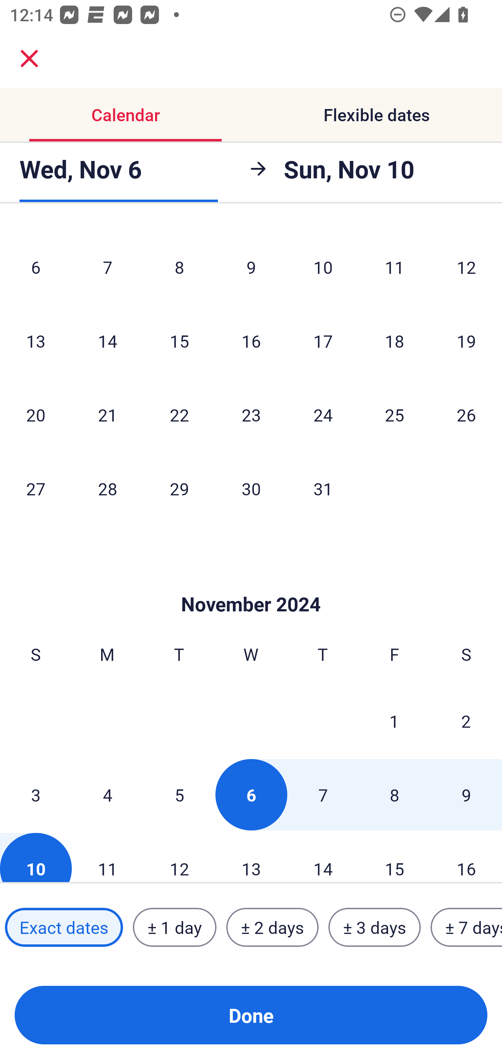 The height and width of the screenshot is (1059, 502). What do you see at coordinates (107, 267) in the screenshot?
I see `7 Monday, October 7, 2024` at bounding box center [107, 267].